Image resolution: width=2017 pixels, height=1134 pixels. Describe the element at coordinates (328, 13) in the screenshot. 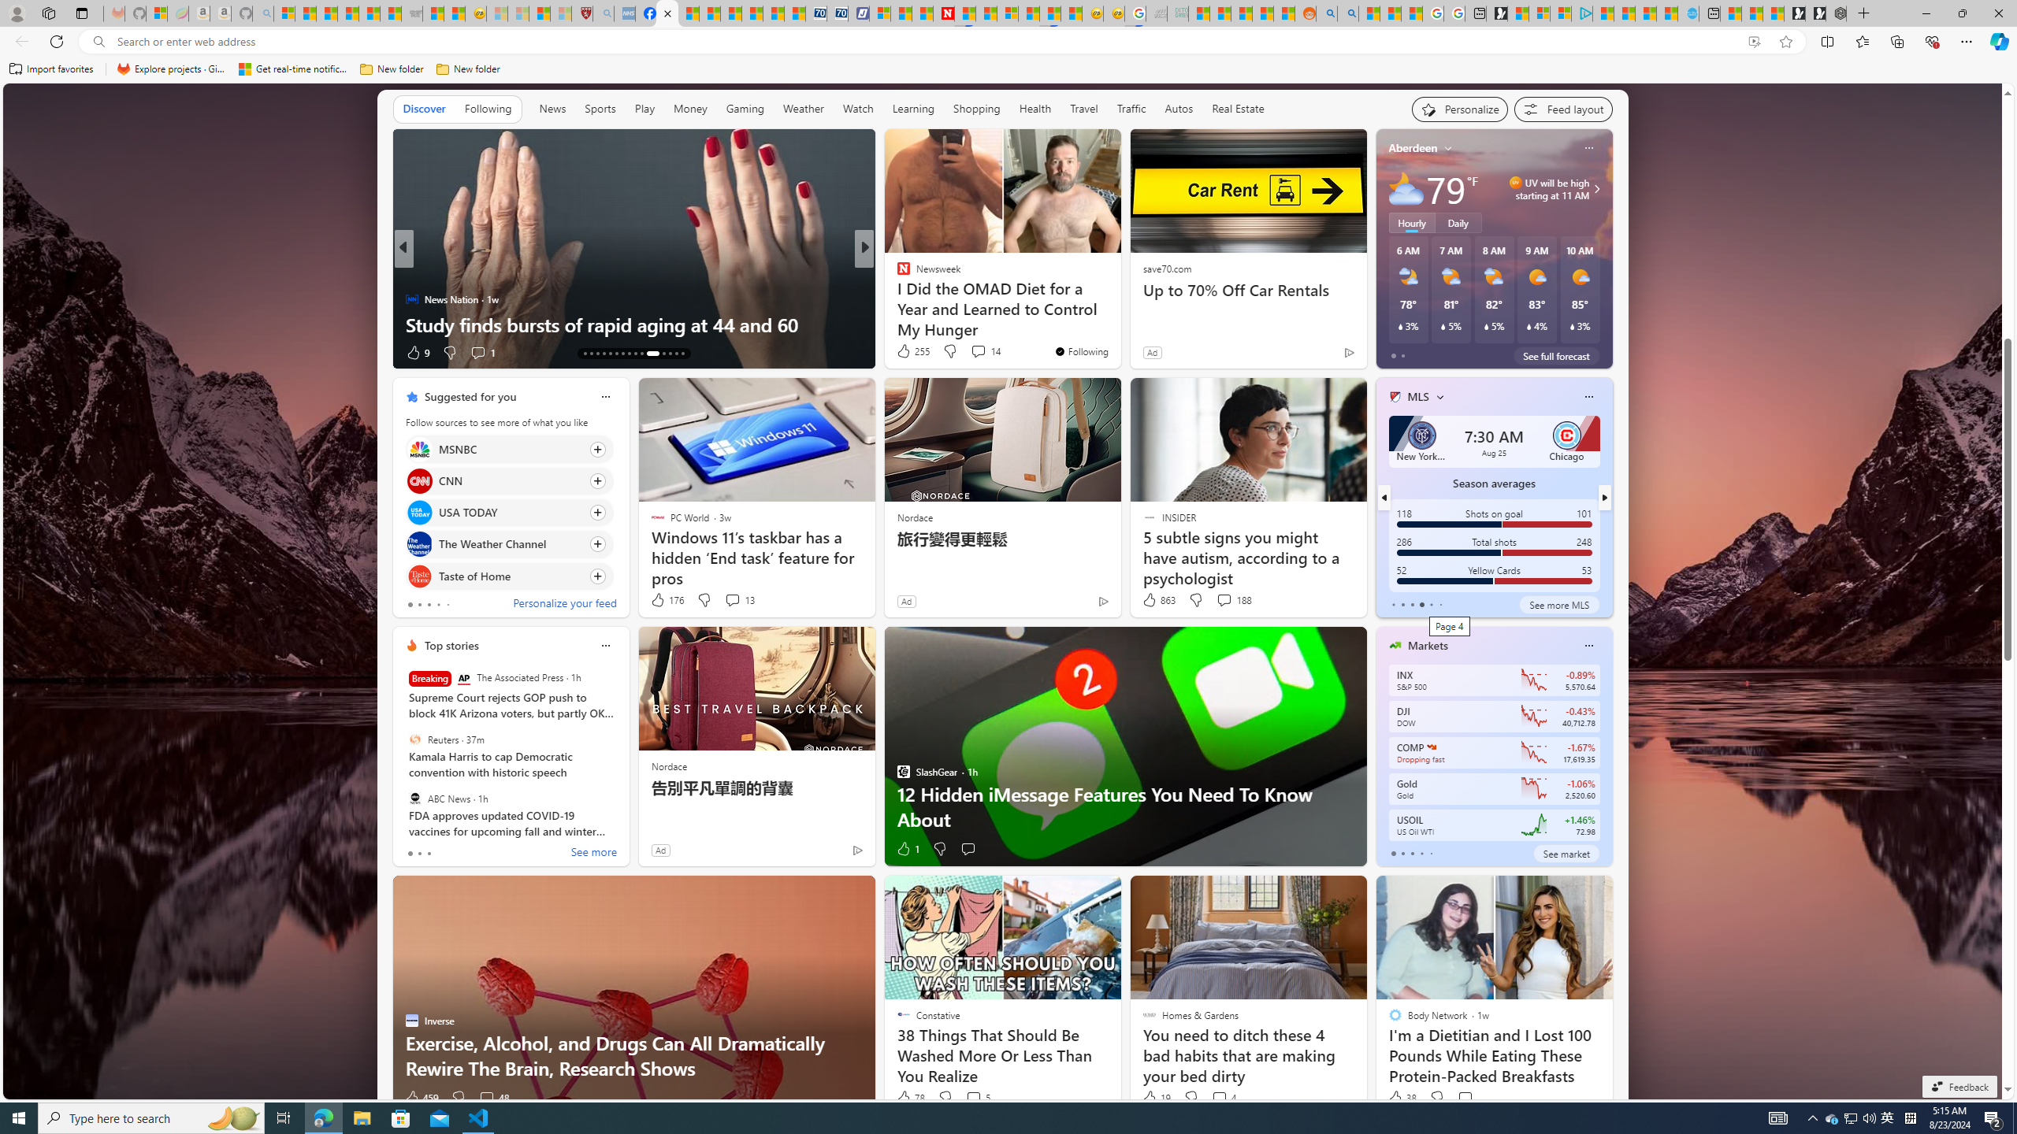

I see `The Weather Channel - MSN` at that location.